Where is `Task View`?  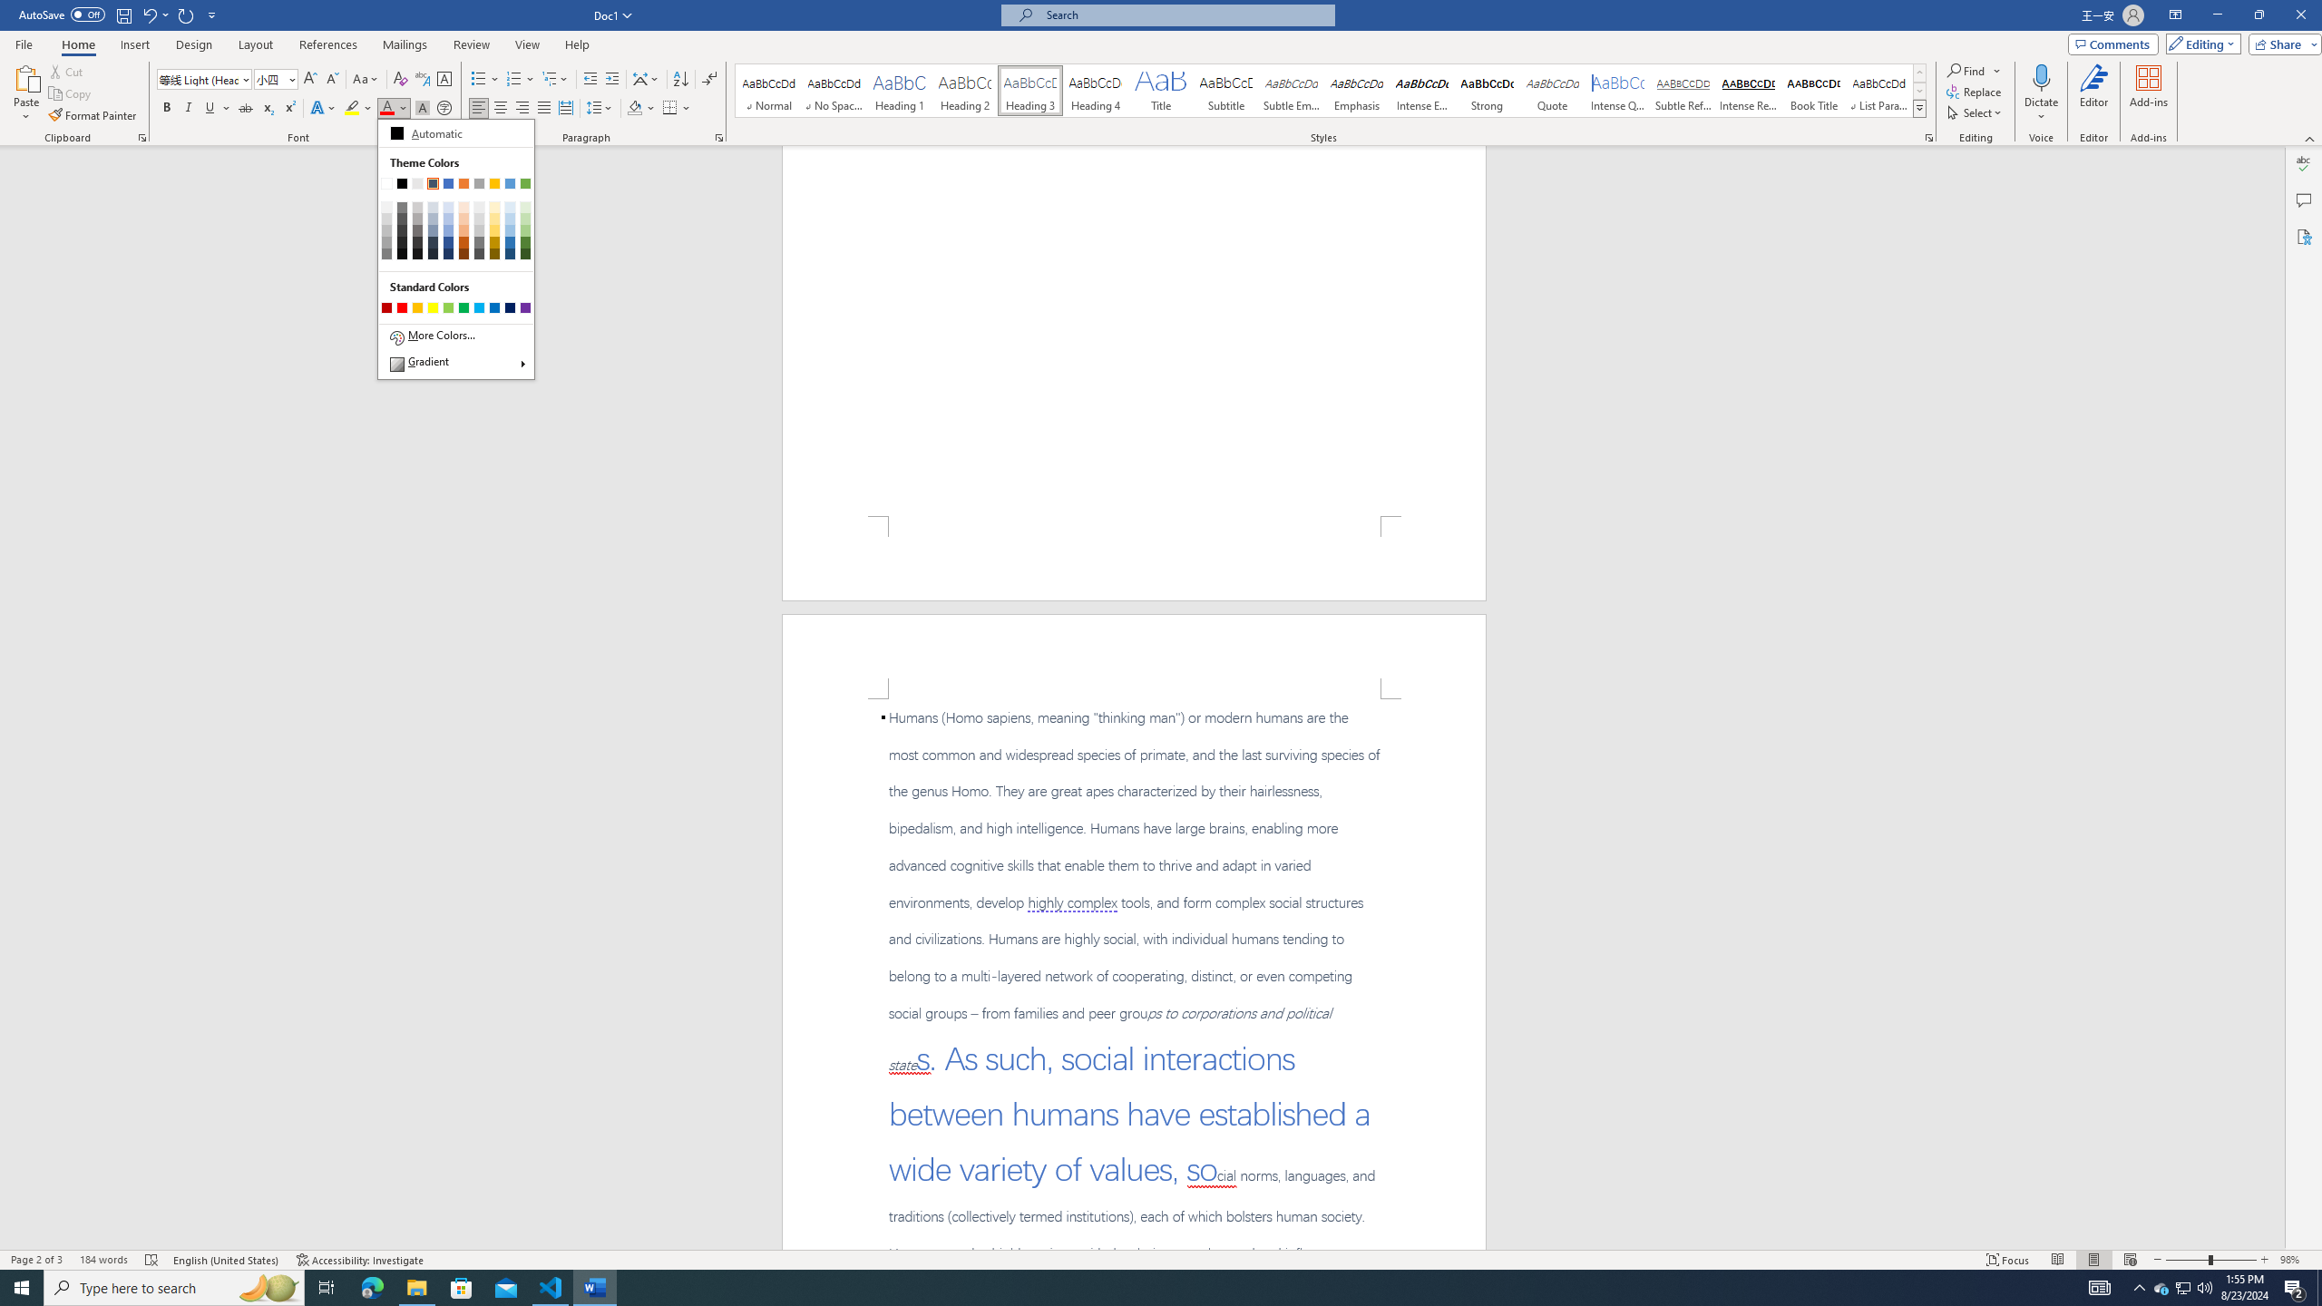
Task View is located at coordinates (327, 1288).